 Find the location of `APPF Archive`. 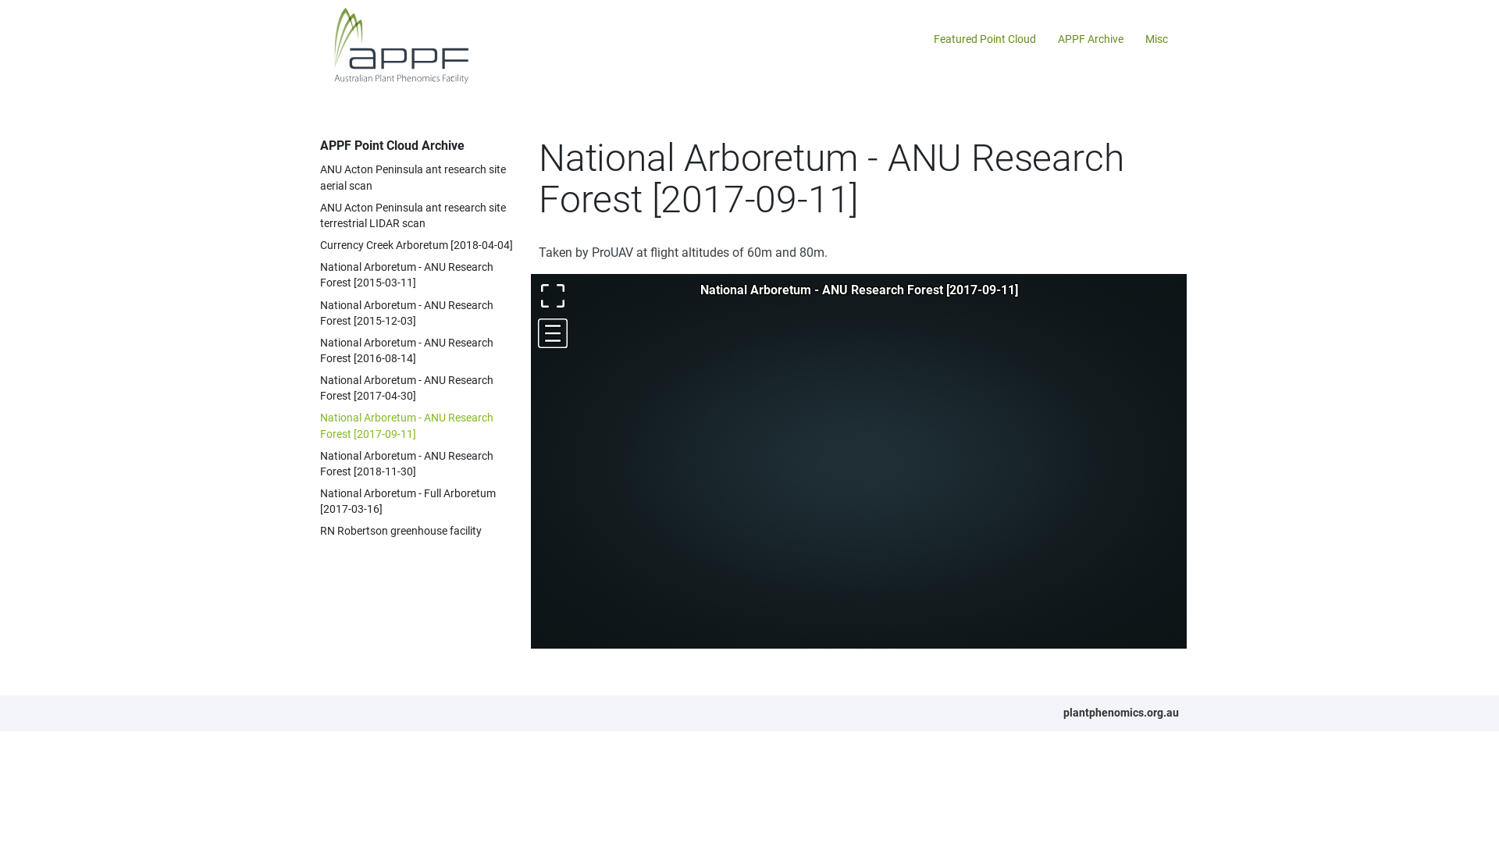

APPF Archive is located at coordinates (1091, 40).